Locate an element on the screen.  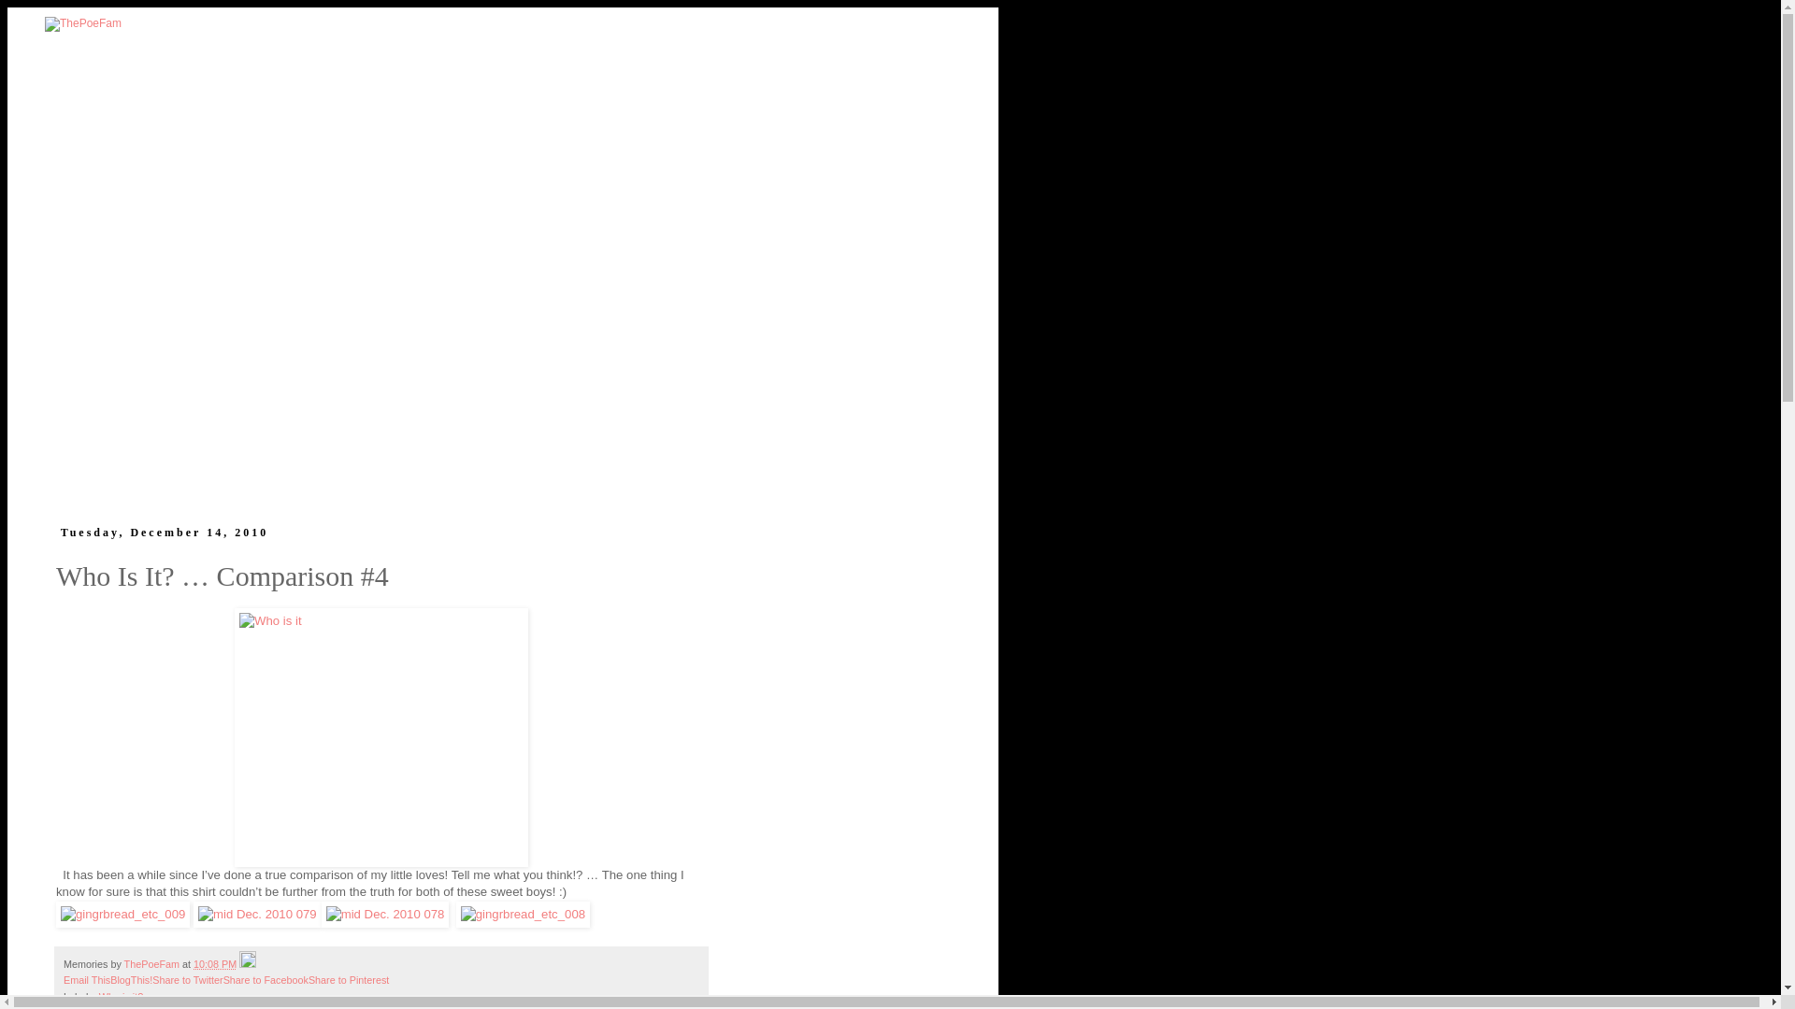
ThePoeFam is located at coordinates (153, 964).